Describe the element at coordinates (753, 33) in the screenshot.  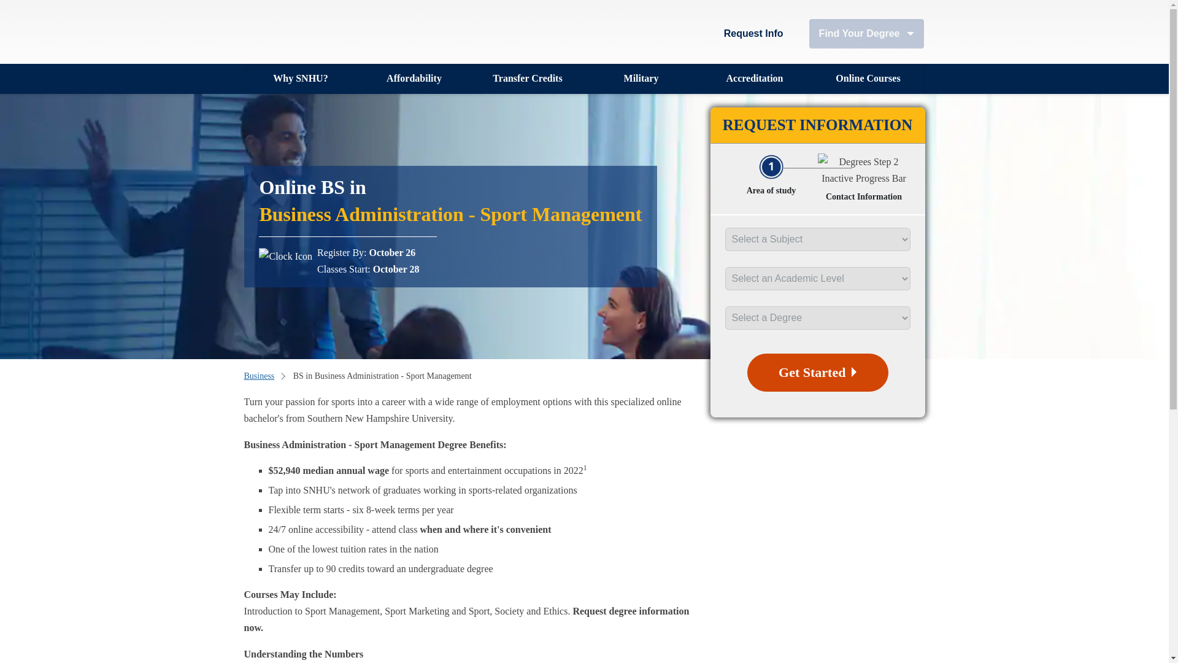
I see `Request Info` at that location.